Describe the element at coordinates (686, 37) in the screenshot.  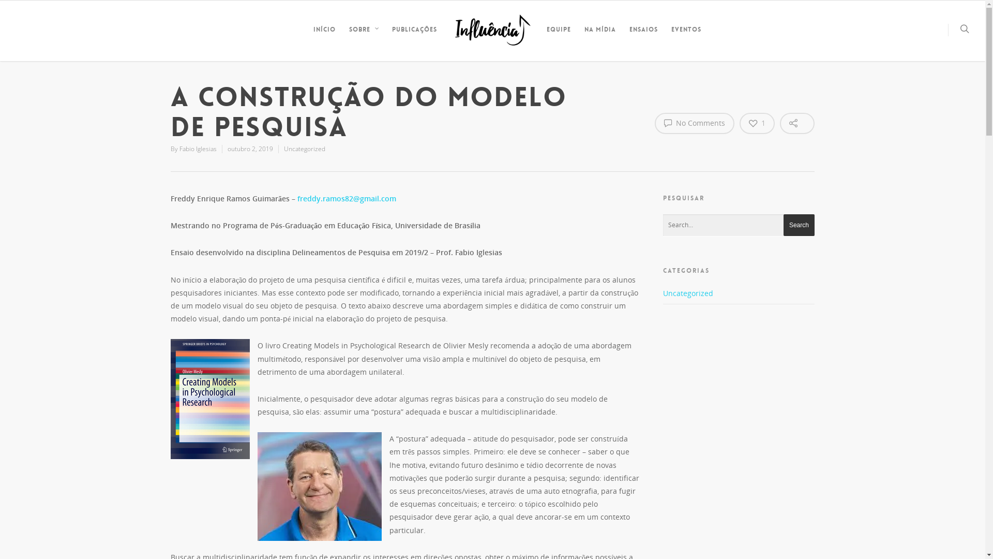
I see `Eventos` at that location.